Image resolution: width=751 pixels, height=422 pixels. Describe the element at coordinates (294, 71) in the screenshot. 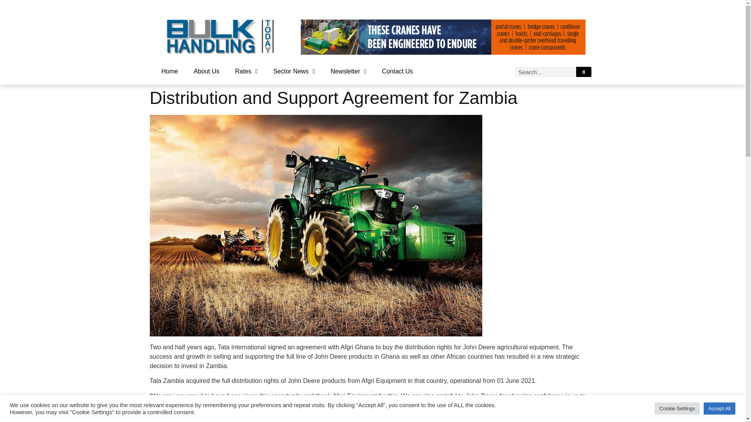

I see `Sector News` at that location.